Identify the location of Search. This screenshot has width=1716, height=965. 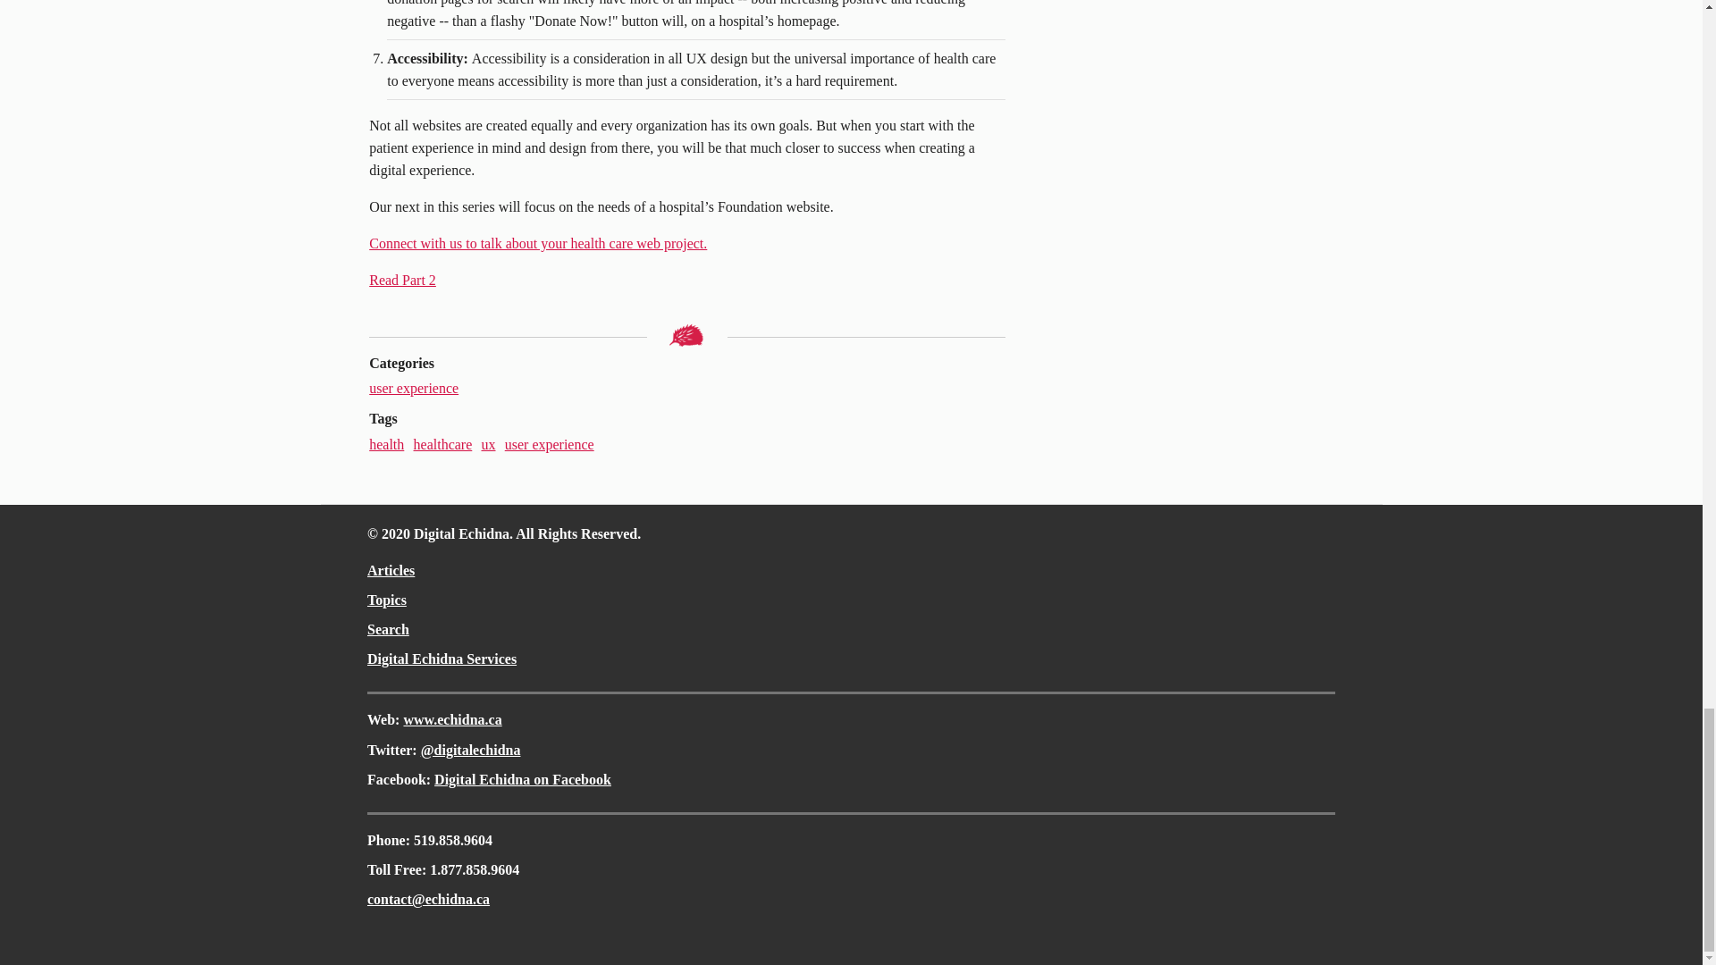
(388, 629).